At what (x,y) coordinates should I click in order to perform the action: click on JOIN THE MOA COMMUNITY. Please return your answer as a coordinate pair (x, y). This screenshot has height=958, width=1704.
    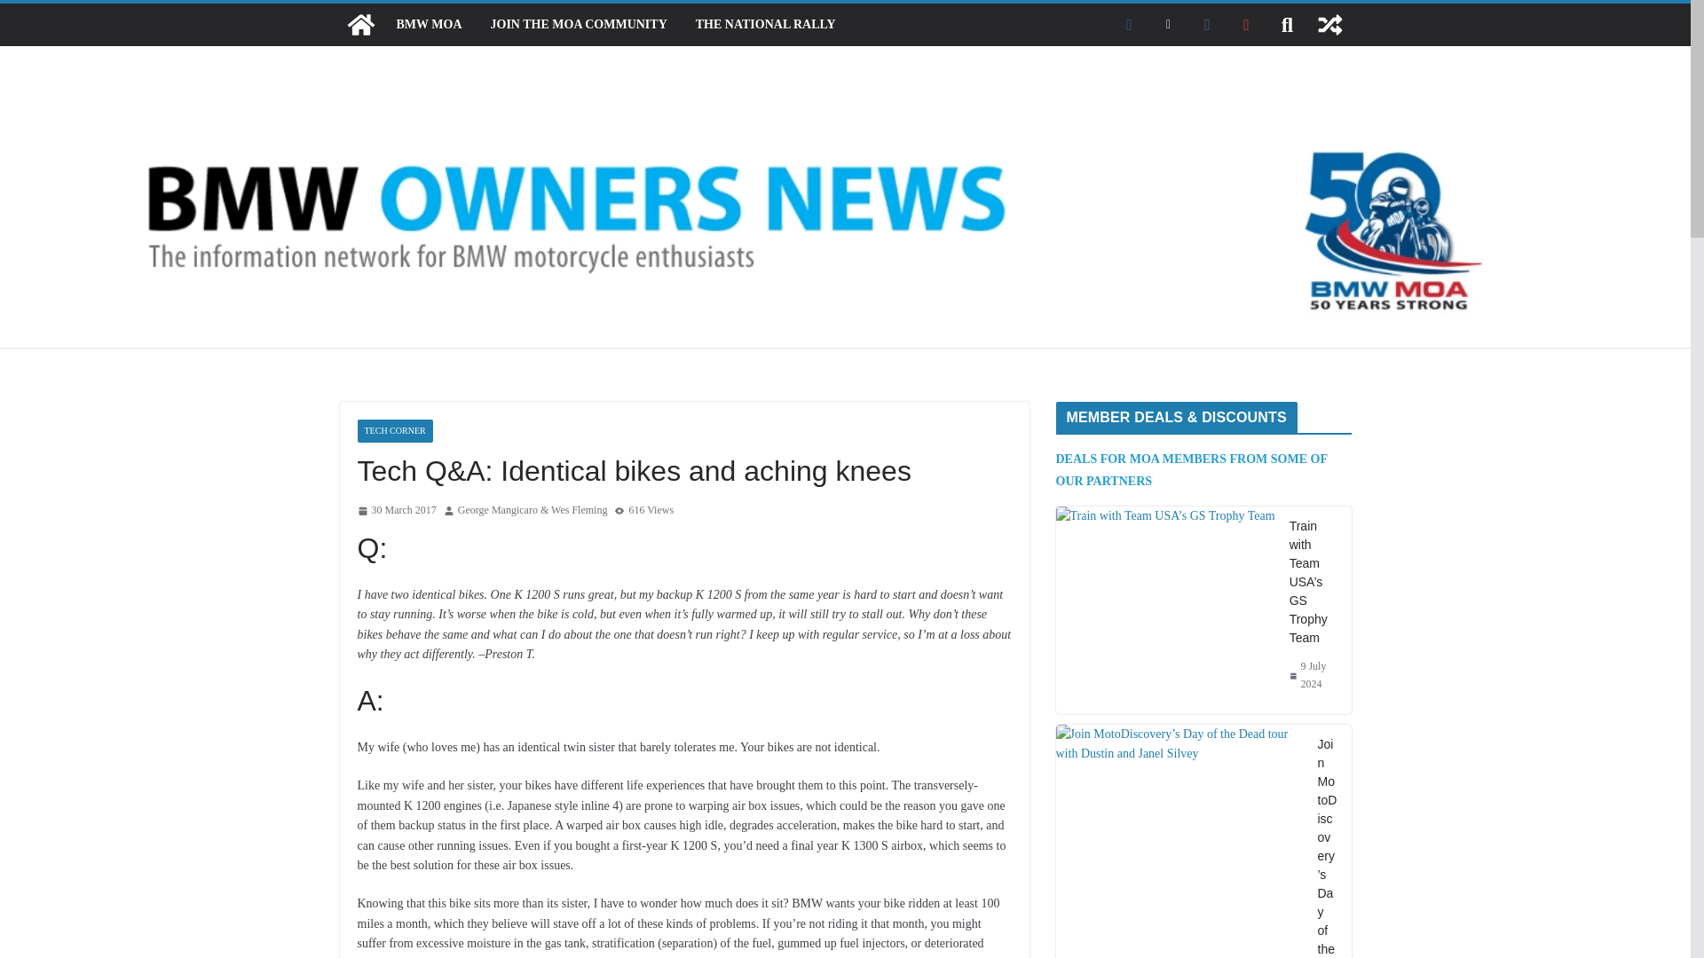
    Looking at the image, I should click on (579, 25).